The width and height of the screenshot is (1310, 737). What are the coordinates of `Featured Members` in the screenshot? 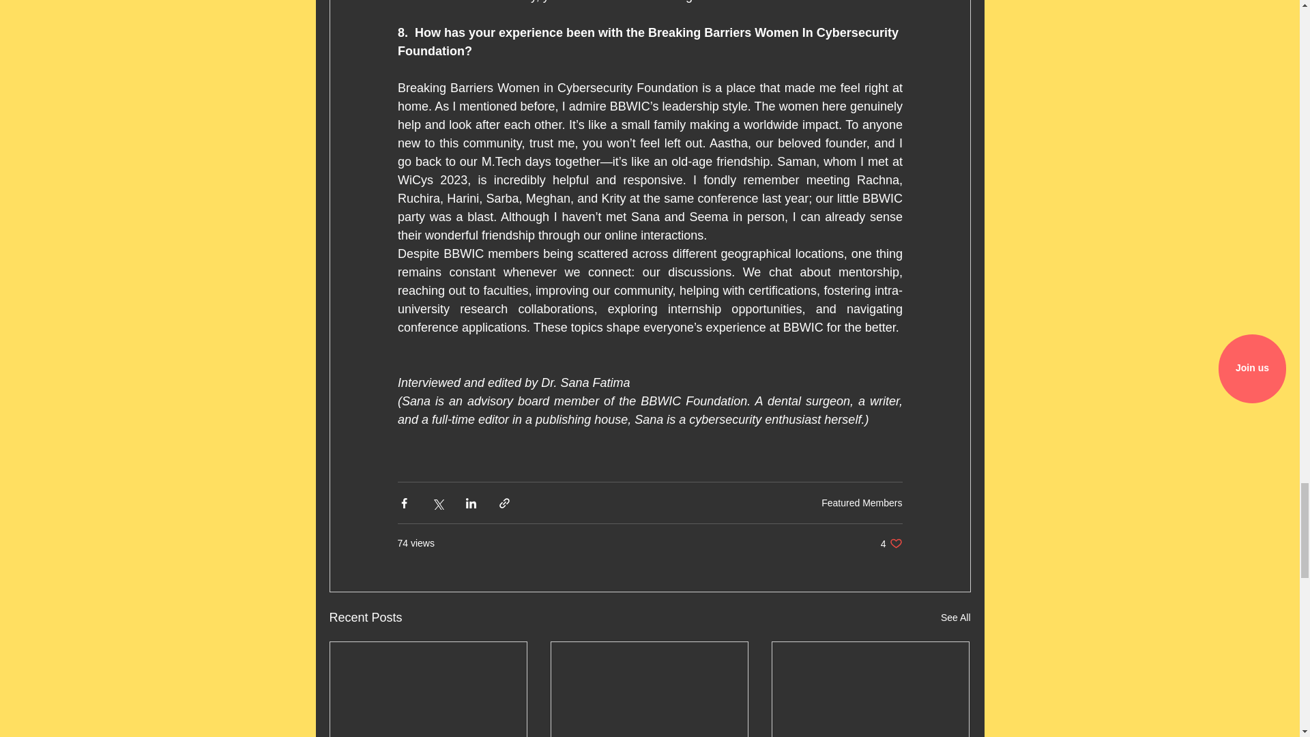 It's located at (891, 543).